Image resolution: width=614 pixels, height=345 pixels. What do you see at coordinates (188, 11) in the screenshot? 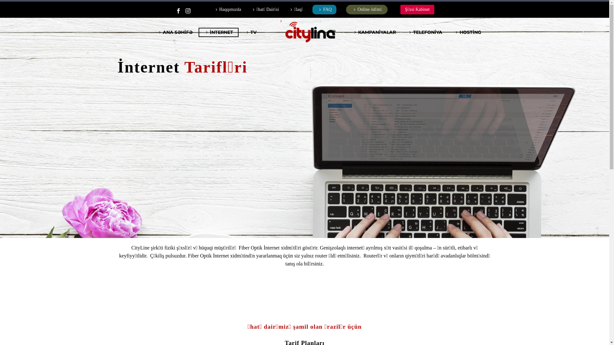
I see `instagram` at bounding box center [188, 11].